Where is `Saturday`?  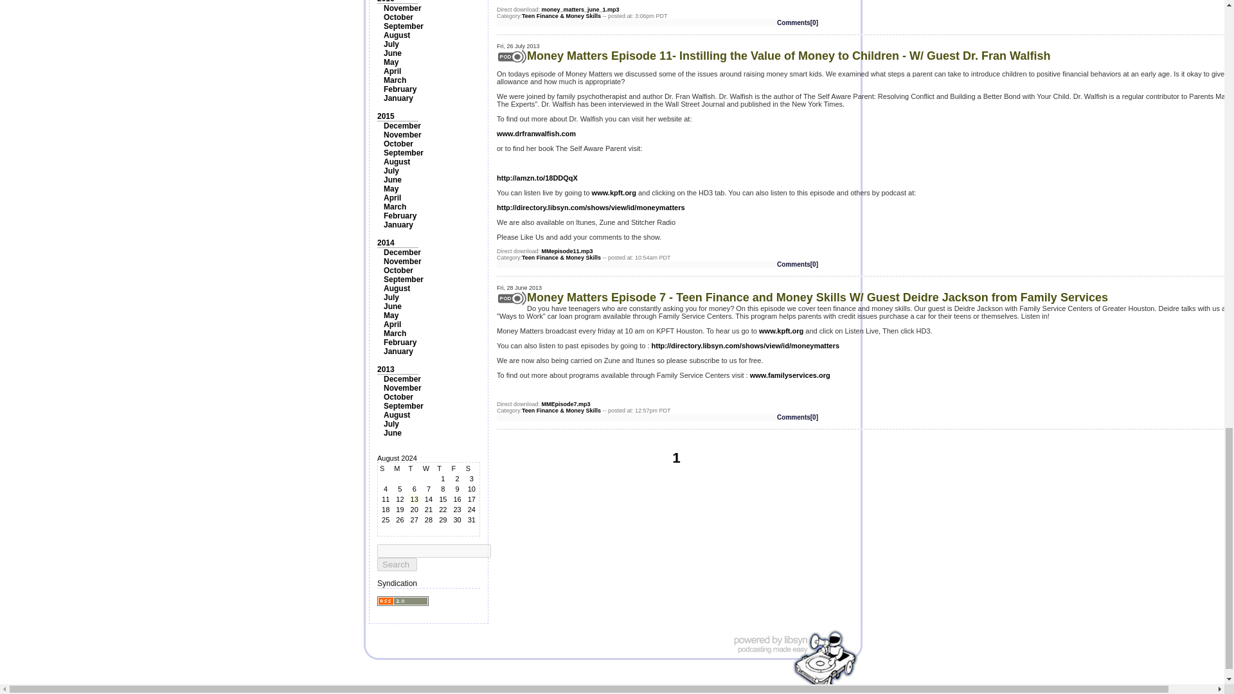 Saturday is located at coordinates (472, 468).